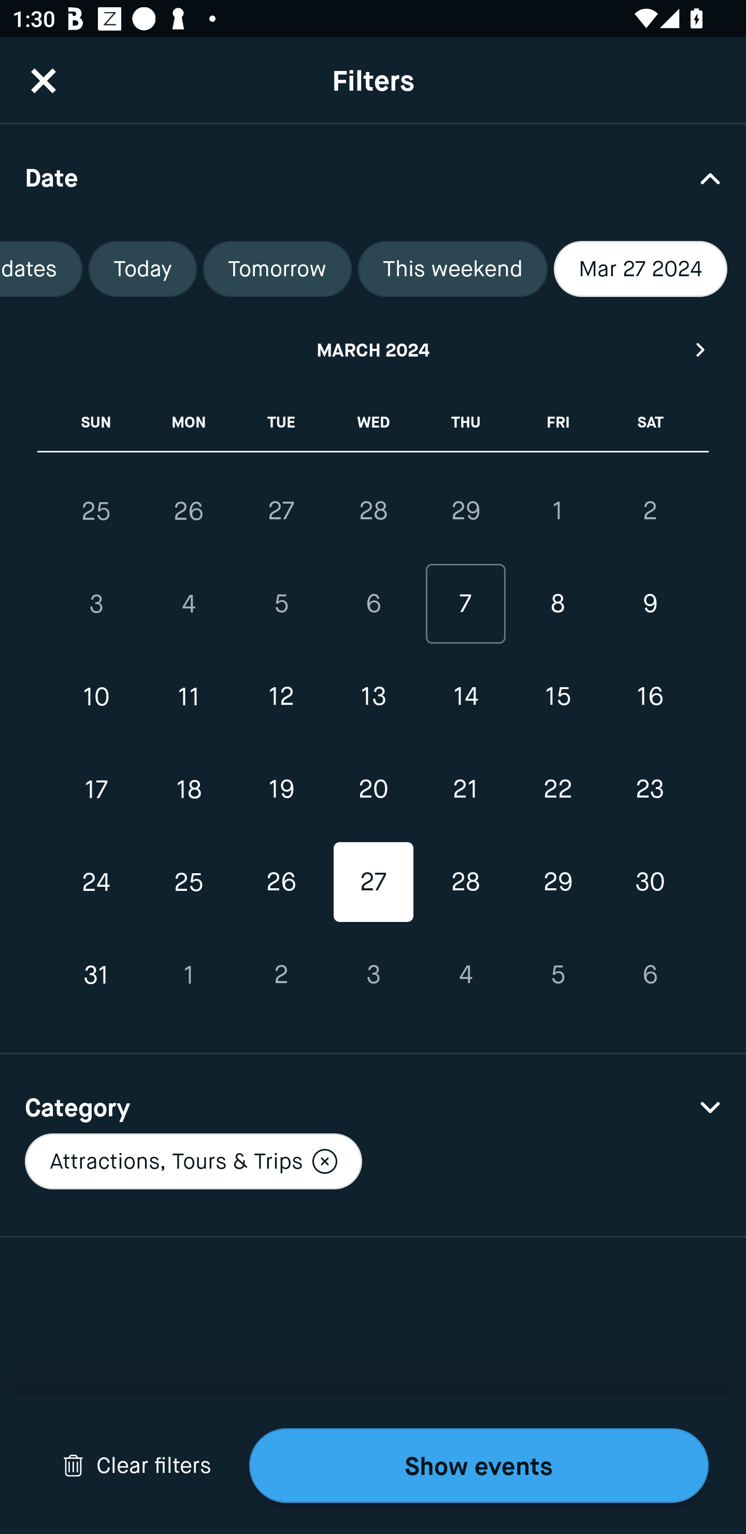 Image resolution: width=746 pixels, height=1534 pixels. What do you see at coordinates (189, 511) in the screenshot?
I see `26` at bounding box center [189, 511].